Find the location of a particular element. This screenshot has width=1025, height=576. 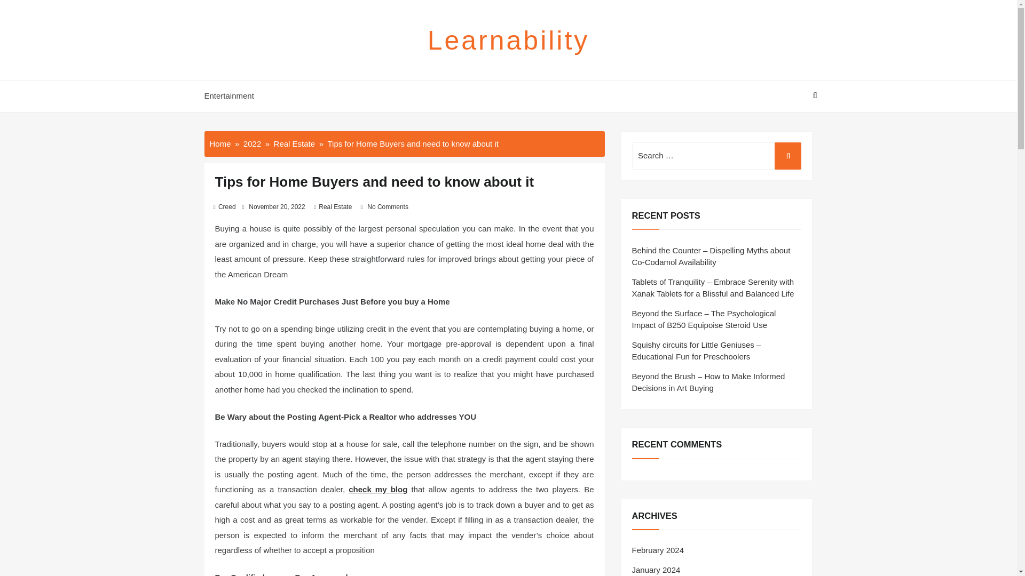

check my blog is located at coordinates (377, 489).